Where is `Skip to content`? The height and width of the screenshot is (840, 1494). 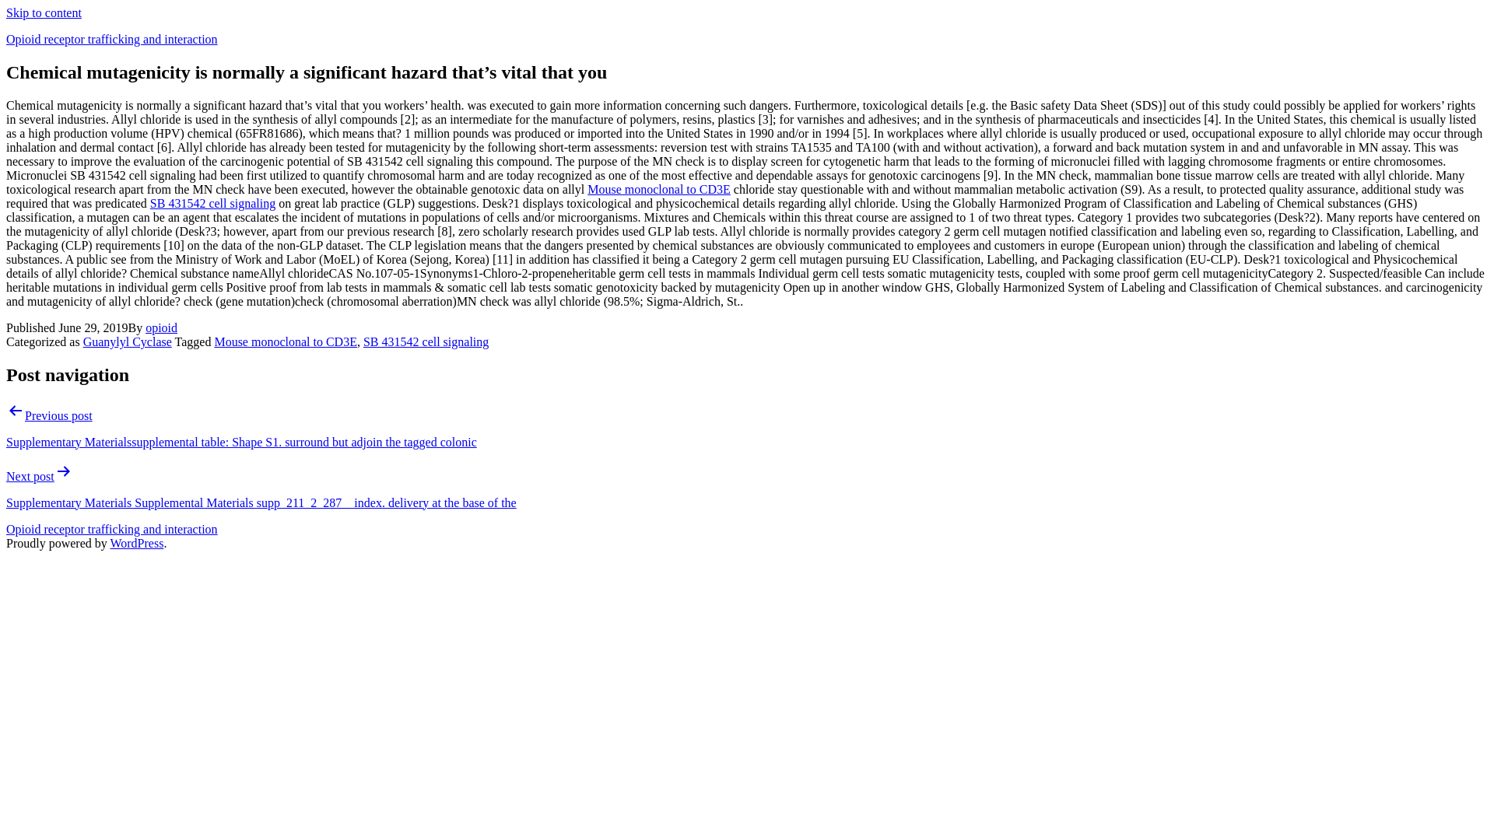
Skip to content is located at coordinates (44, 12).